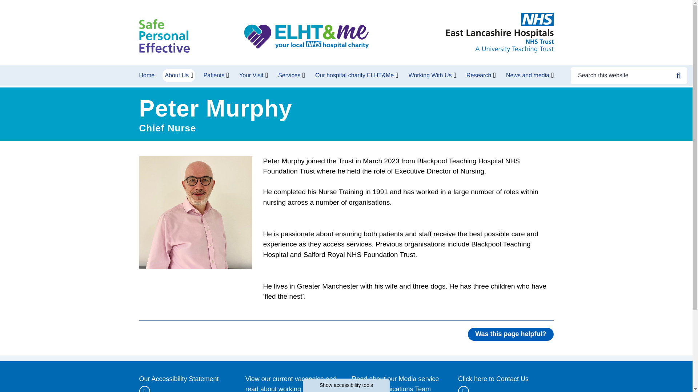 This screenshot has height=392, width=698. What do you see at coordinates (306, 37) in the screenshot?
I see `Donate to support your hospital charity ` at bounding box center [306, 37].